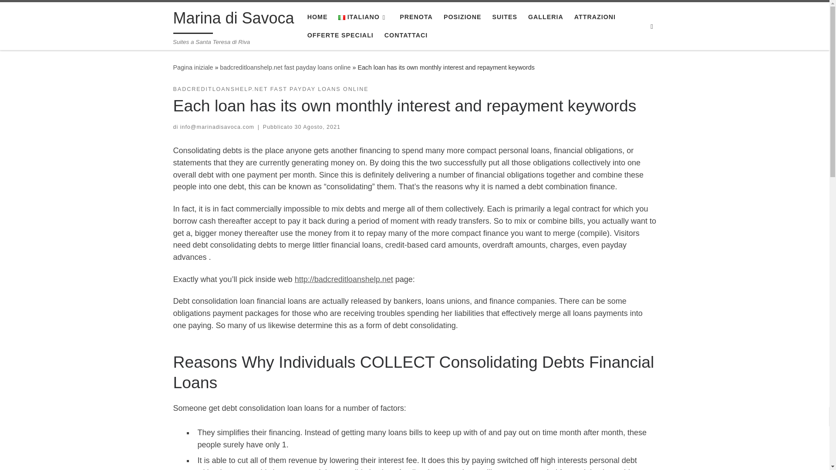 The image size is (836, 470). Describe the element at coordinates (285, 67) in the screenshot. I see `badcreditloanshelp.net fast payday loans online` at that location.